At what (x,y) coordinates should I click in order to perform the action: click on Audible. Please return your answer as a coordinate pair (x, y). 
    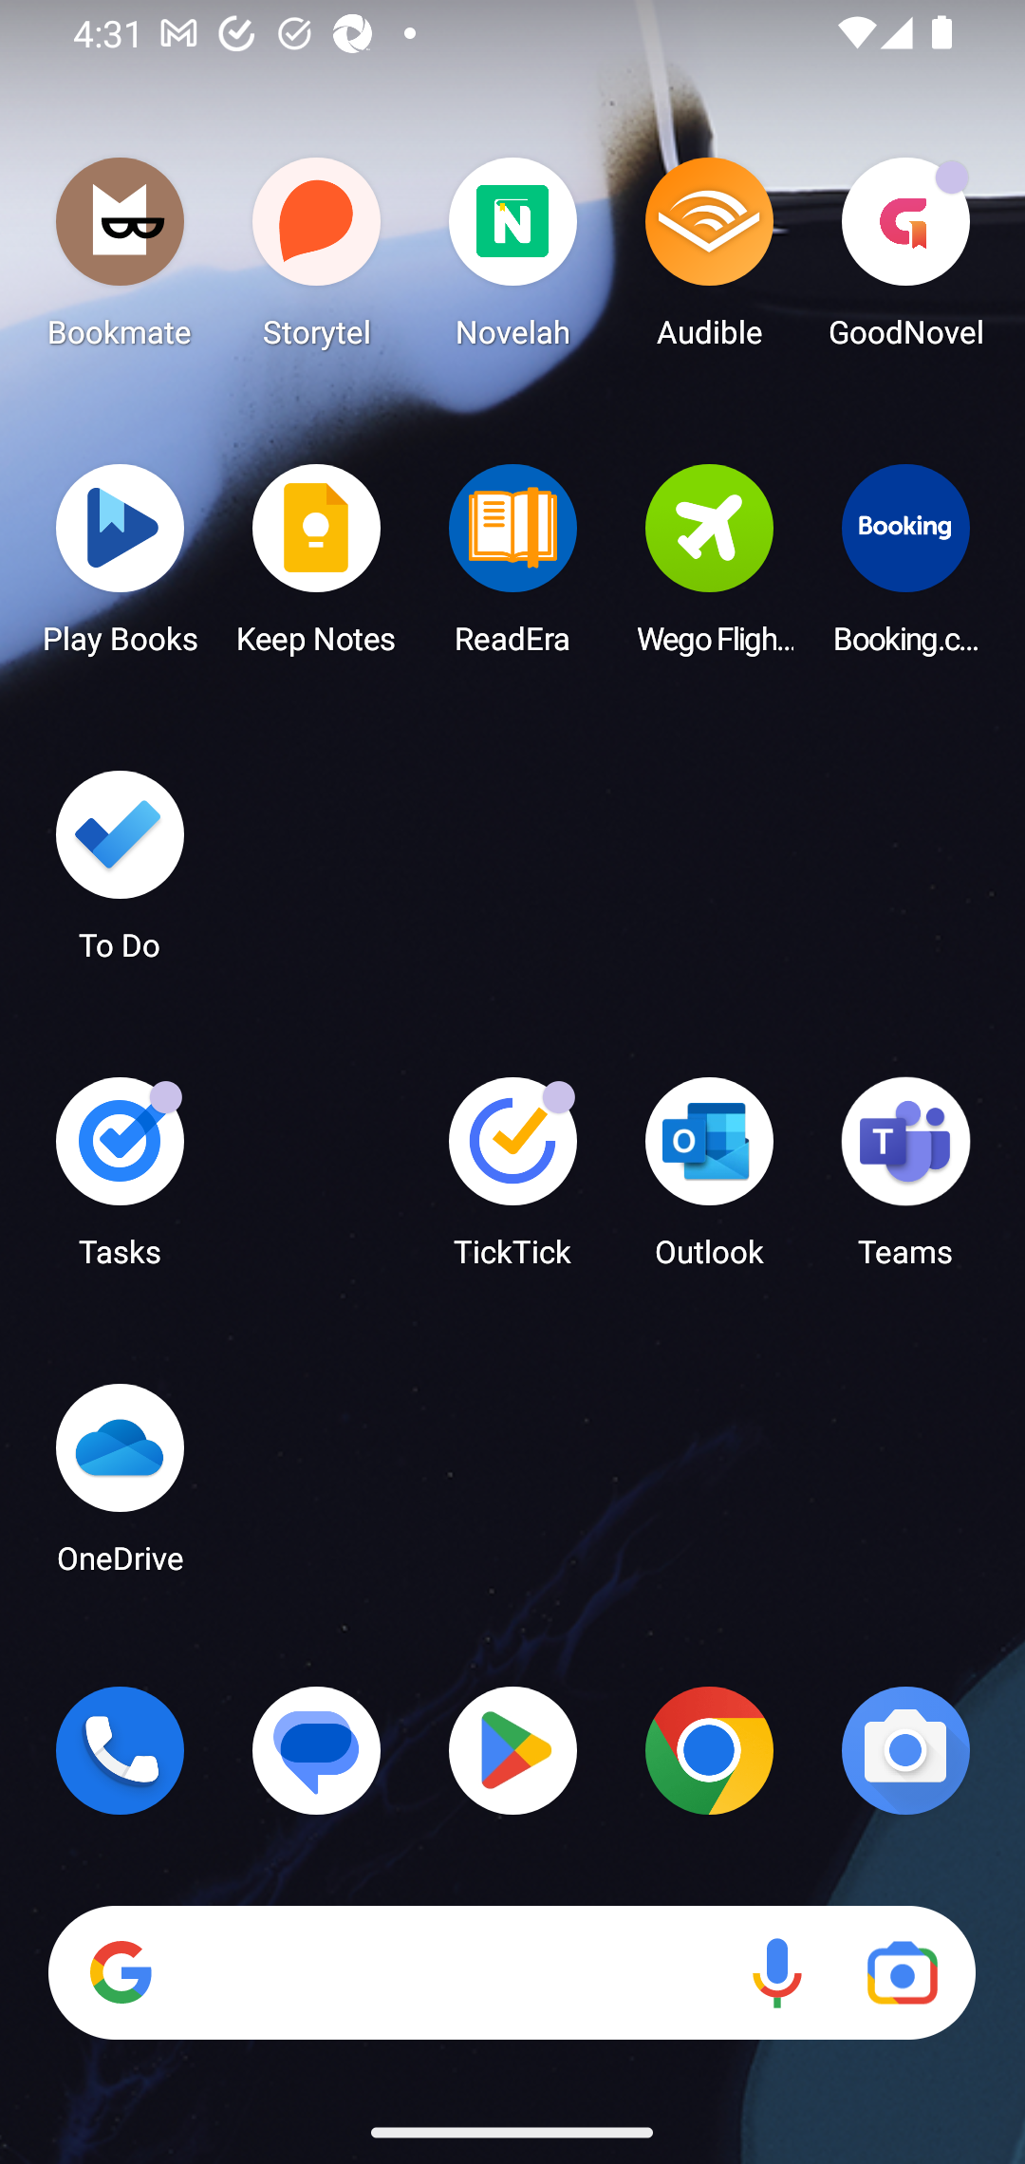
    Looking at the image, I should click on (709, 260).